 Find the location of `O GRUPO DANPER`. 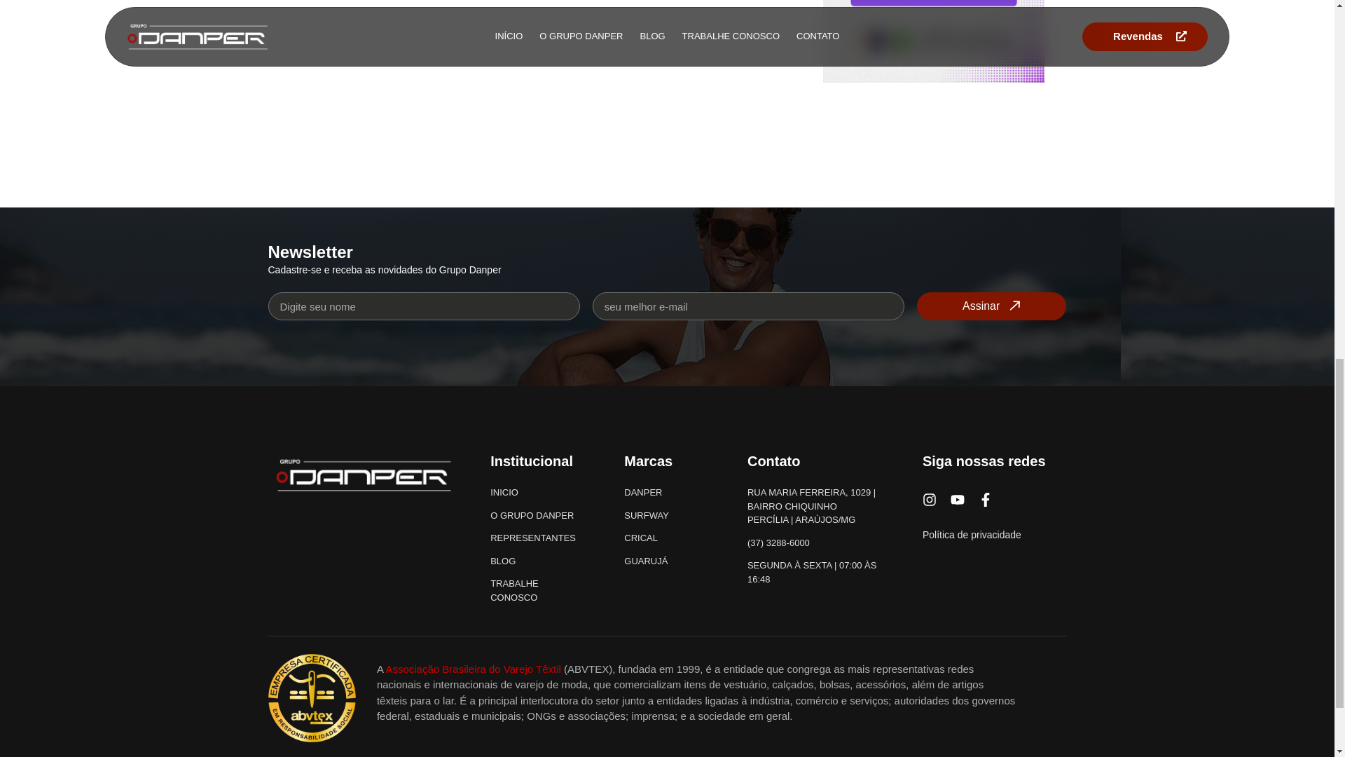

O GRUPO DANPER is located at coordinates (538, 516).